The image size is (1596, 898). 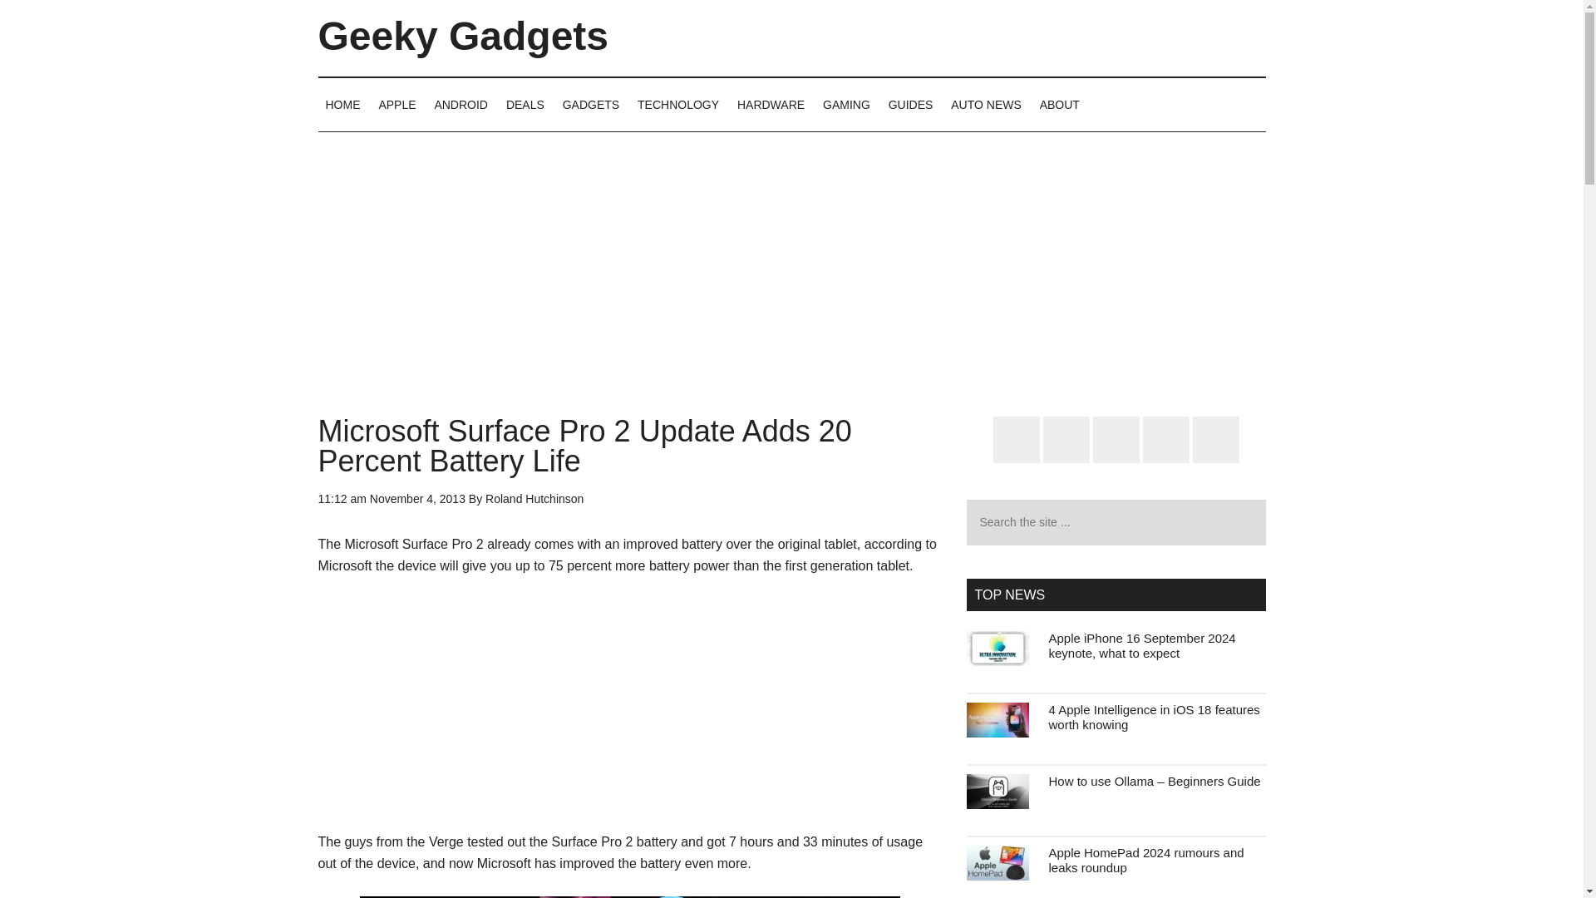 What do you see at coordinates (1146, 860) in the screenshot?
I see `Apple HomePad 2024 rumours and leaks roundup` at bounding box center [1146, 860].